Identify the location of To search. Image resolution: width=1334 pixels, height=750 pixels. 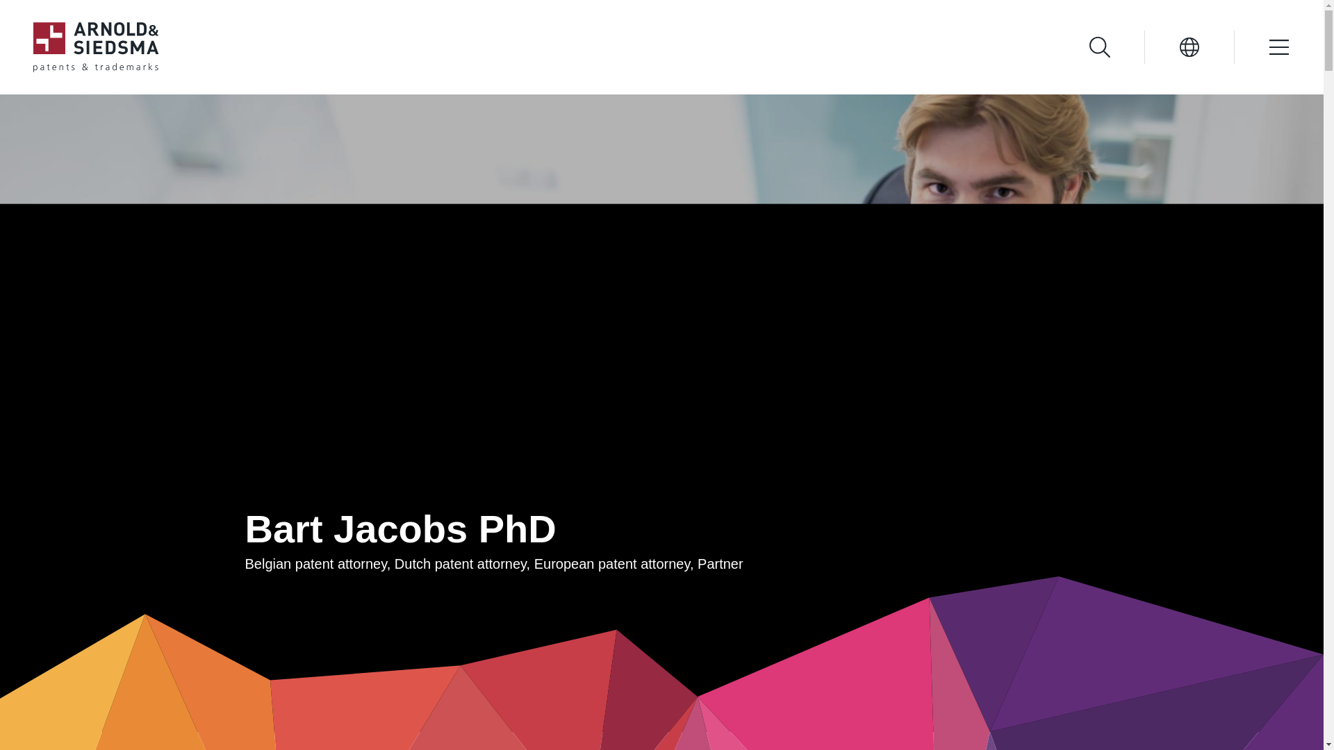
(1099, 47).